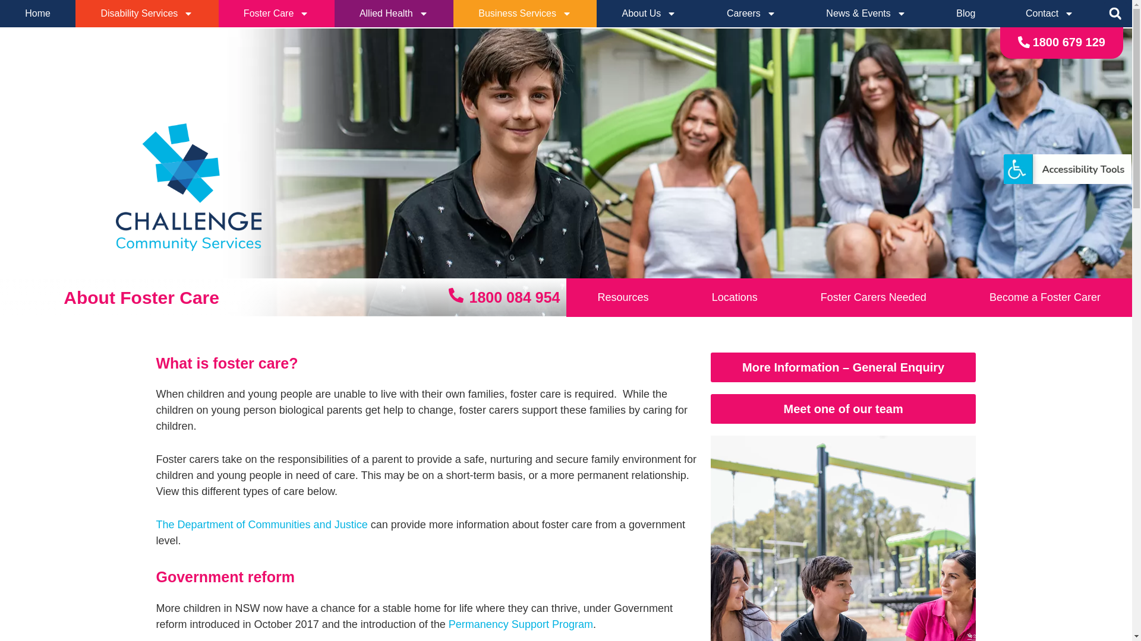 This screenshot has width=1141, height=641. What do you see at coordinates (521, 624) in the screenshot?
I see `Permanency Support Program` at bounding box center [521, 624].